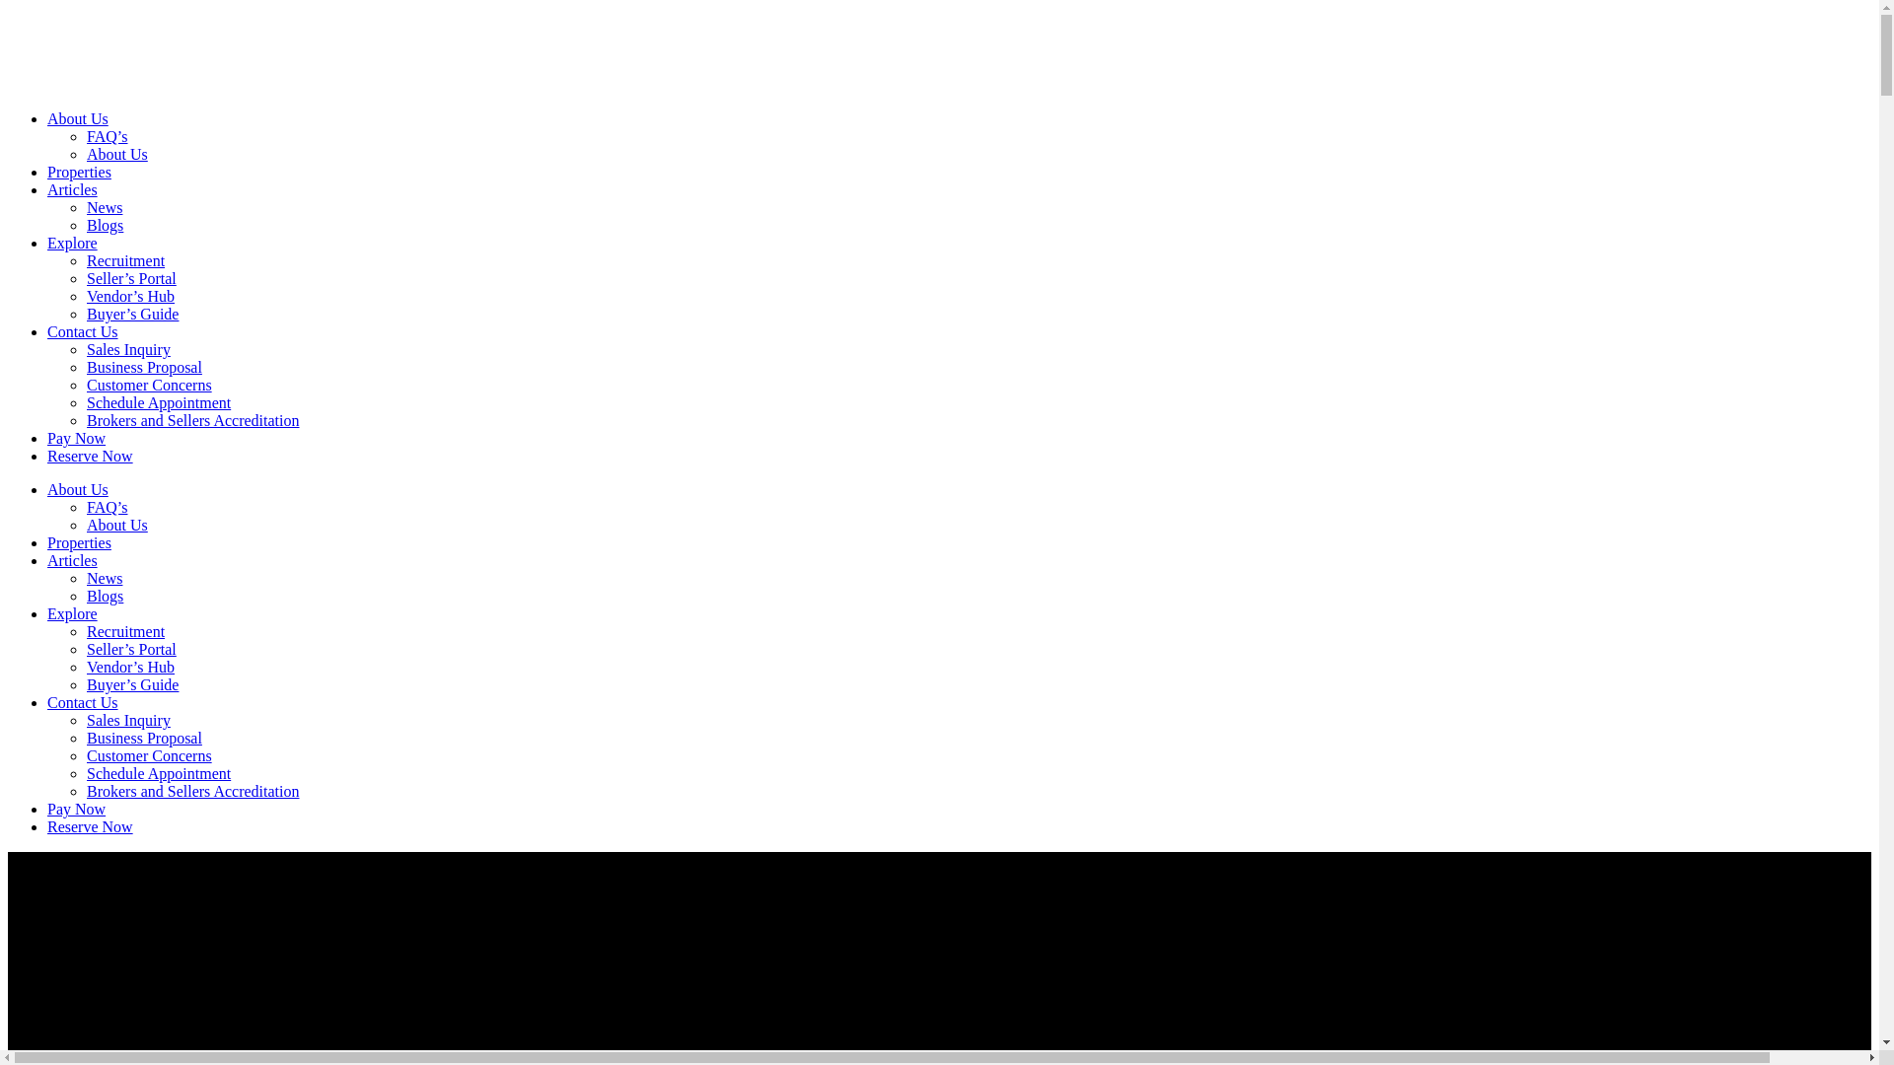 This screenshot has width=1894, height=1065. What do you see at coordinates (83, 331) in the screenshot?
I see `Contact Us` at bounding box center [83, 331].